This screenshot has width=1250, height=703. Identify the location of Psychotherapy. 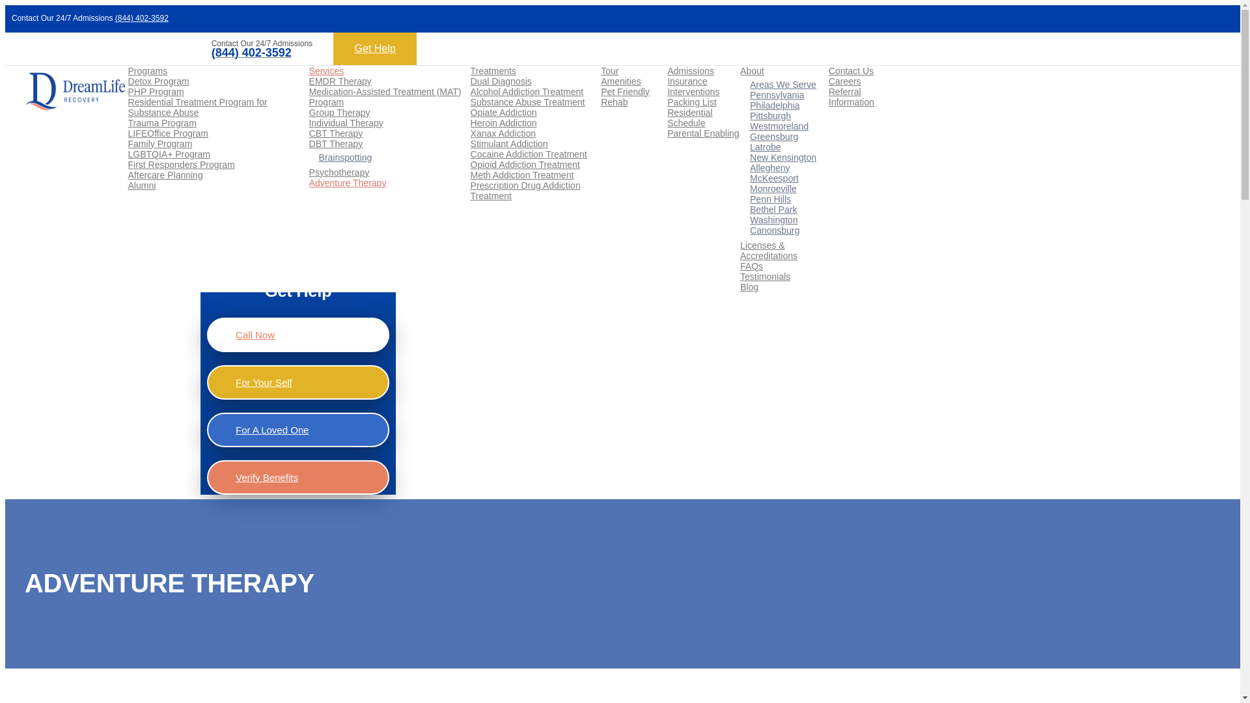
(339, 172).